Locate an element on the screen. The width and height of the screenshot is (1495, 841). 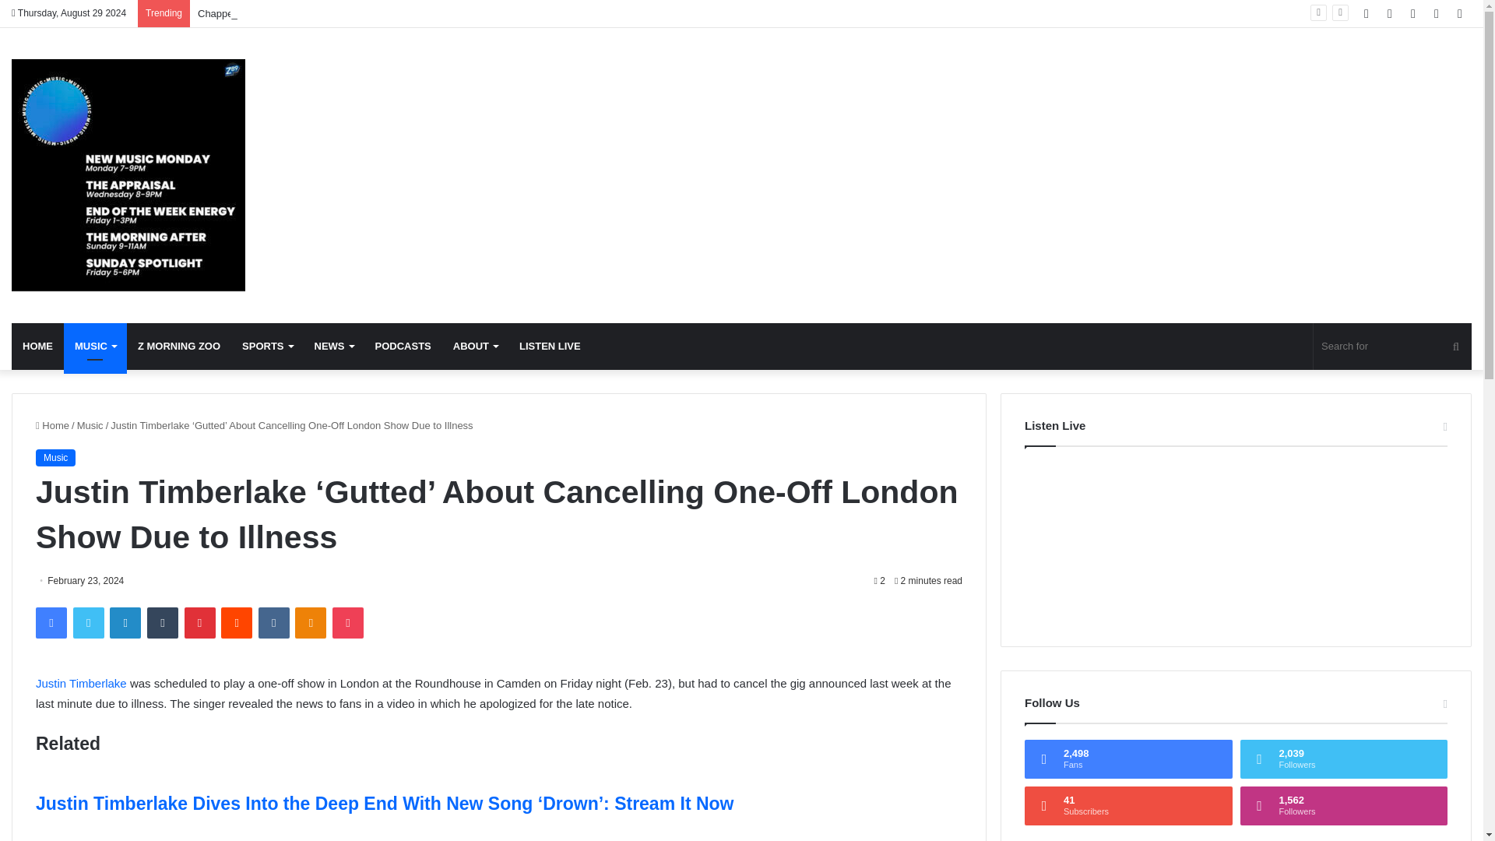
Pinterest is located at coordinates (199, 622).